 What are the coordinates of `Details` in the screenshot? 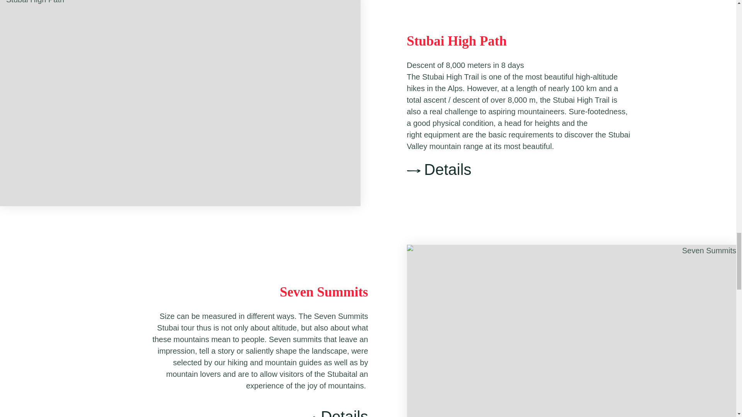 It's located at (519, 170).